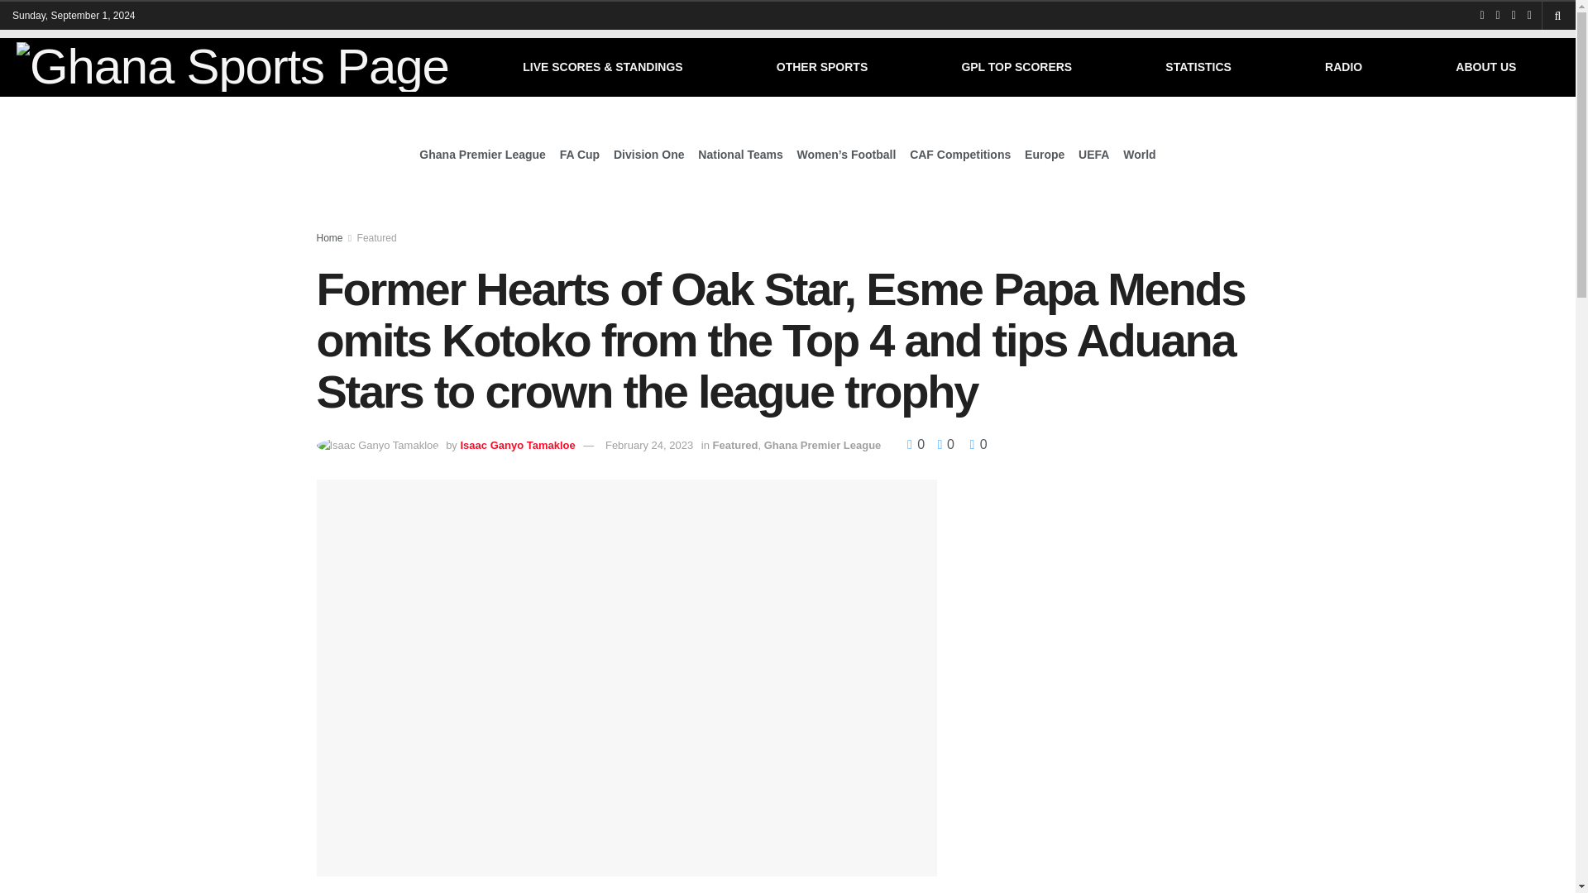 The height and width of the screenshot is (893, 1588). I want to click on ABOUT US, so click(1485, 67).